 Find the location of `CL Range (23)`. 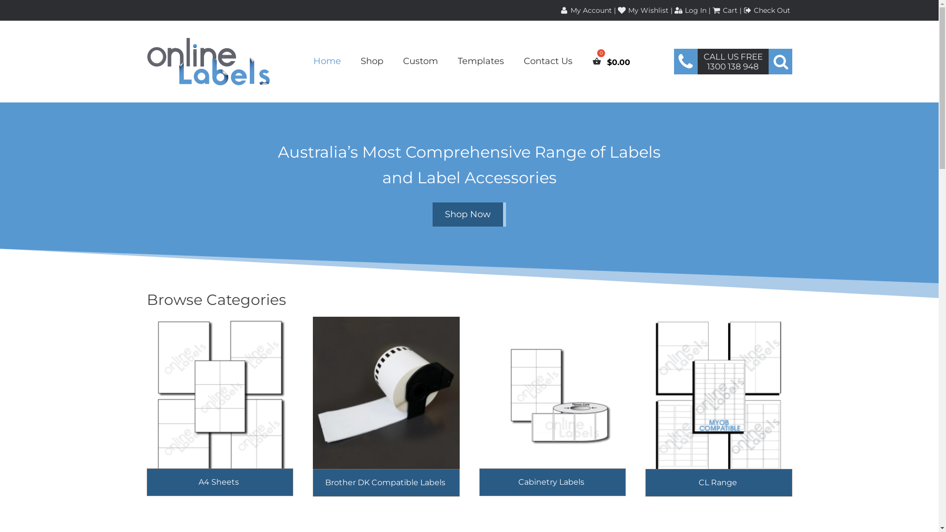

CL Range (23) is located at coordinates (719, 412).